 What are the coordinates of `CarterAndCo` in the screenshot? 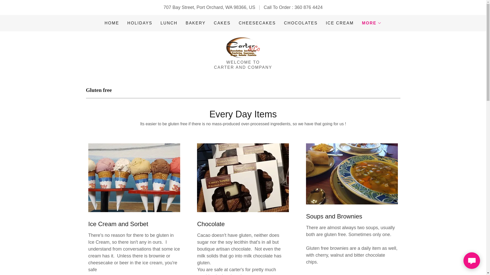 It's located at (243, 47).